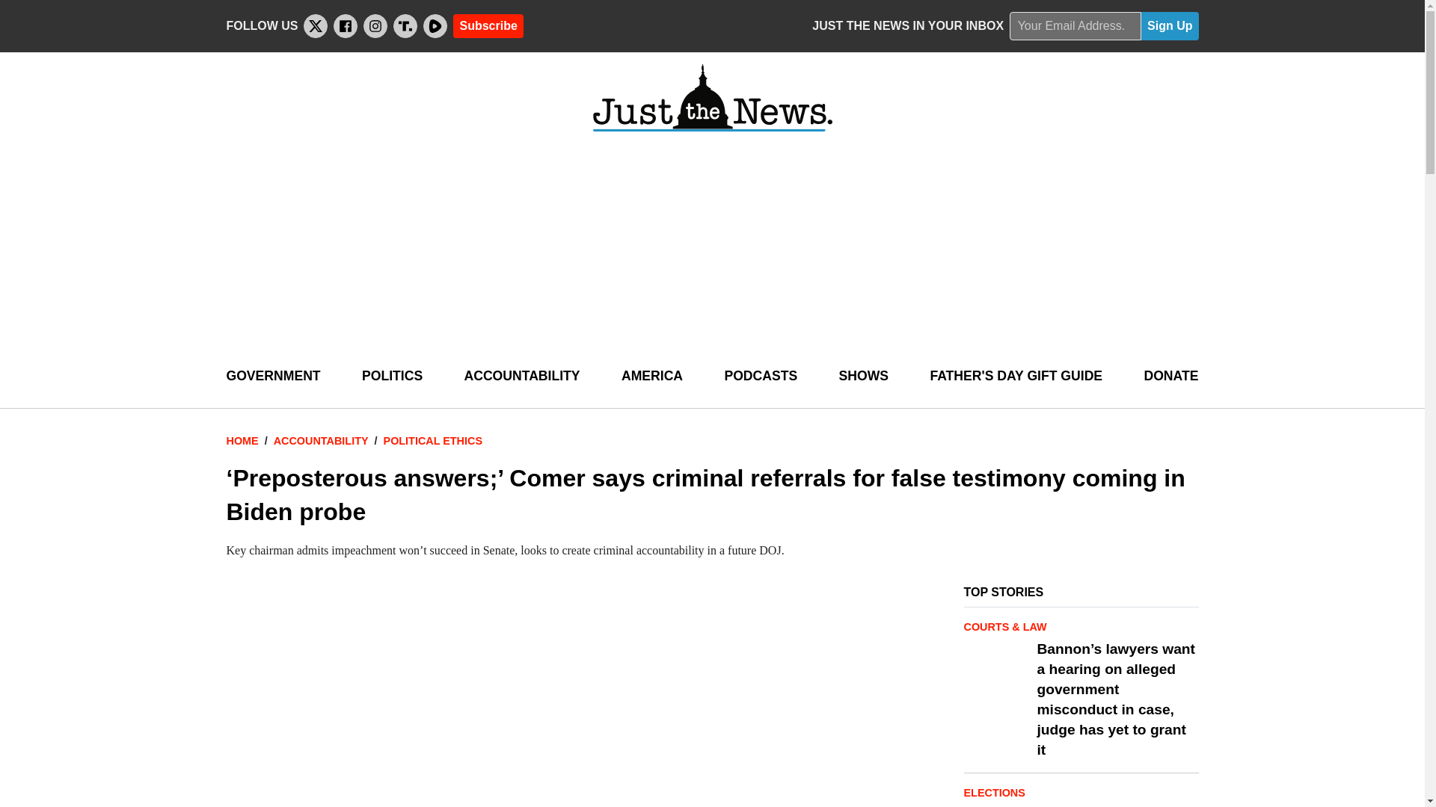 Image resolution: width=1436 pixels, height=807 pixels. I want to click on AMERICA, so click(652, 377).